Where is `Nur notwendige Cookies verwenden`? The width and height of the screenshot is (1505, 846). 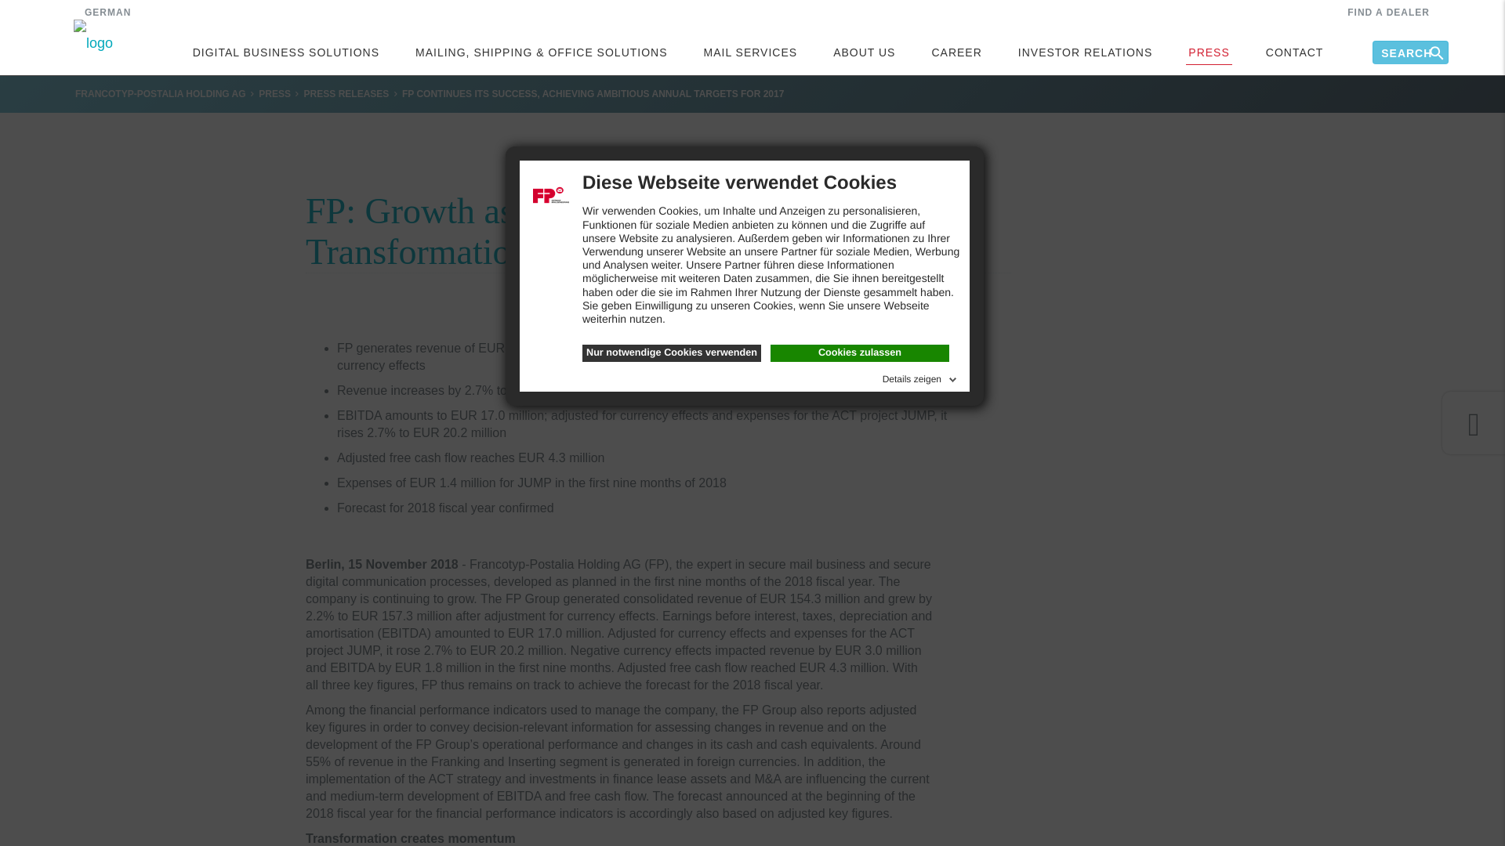 Nur notwendige Cookies verwenden is located at coordinates (672, 352).